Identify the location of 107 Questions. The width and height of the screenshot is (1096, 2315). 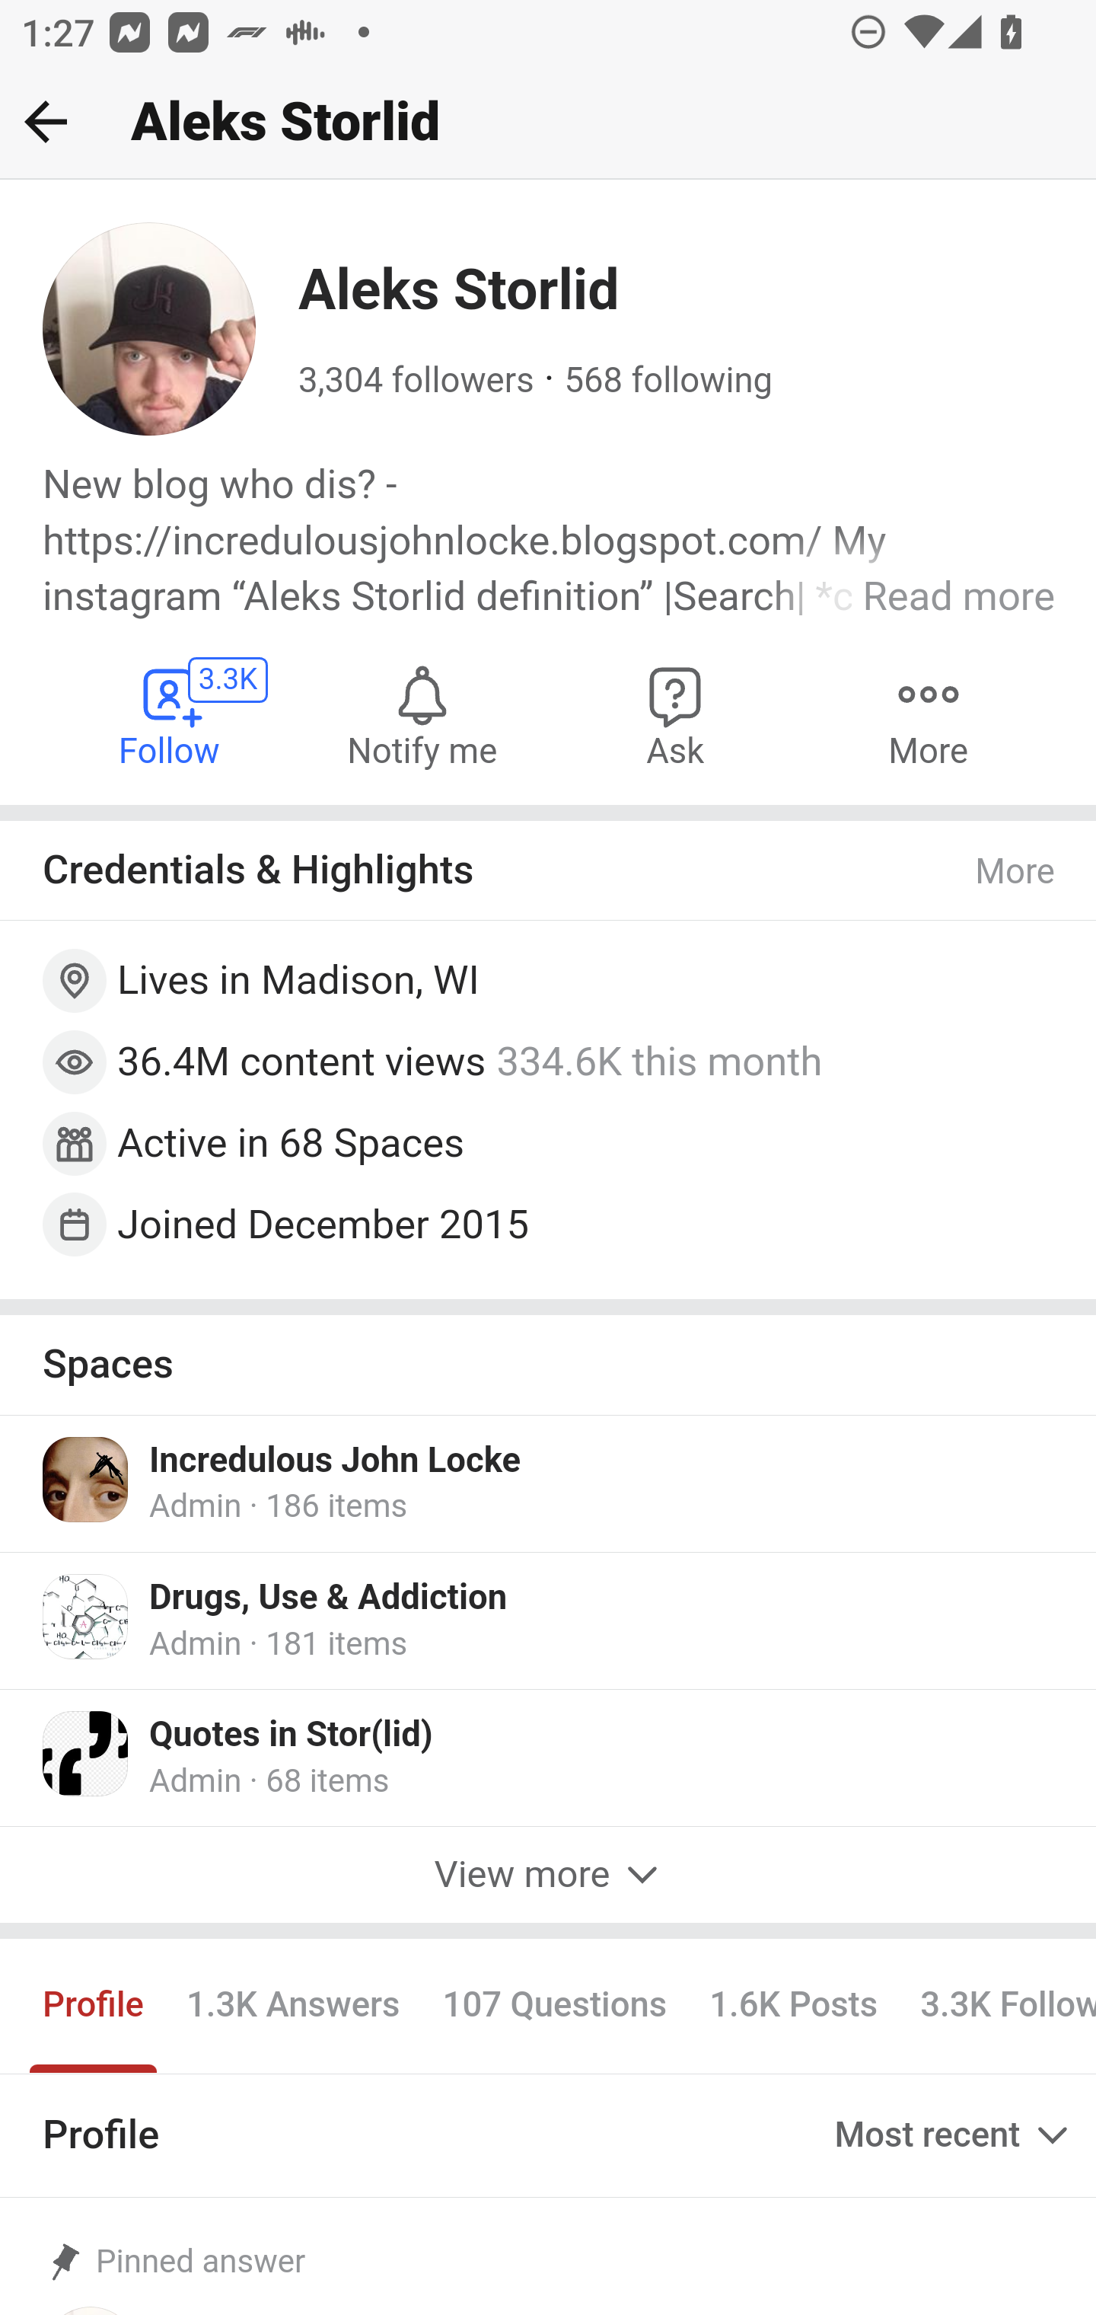
(554, 2007).